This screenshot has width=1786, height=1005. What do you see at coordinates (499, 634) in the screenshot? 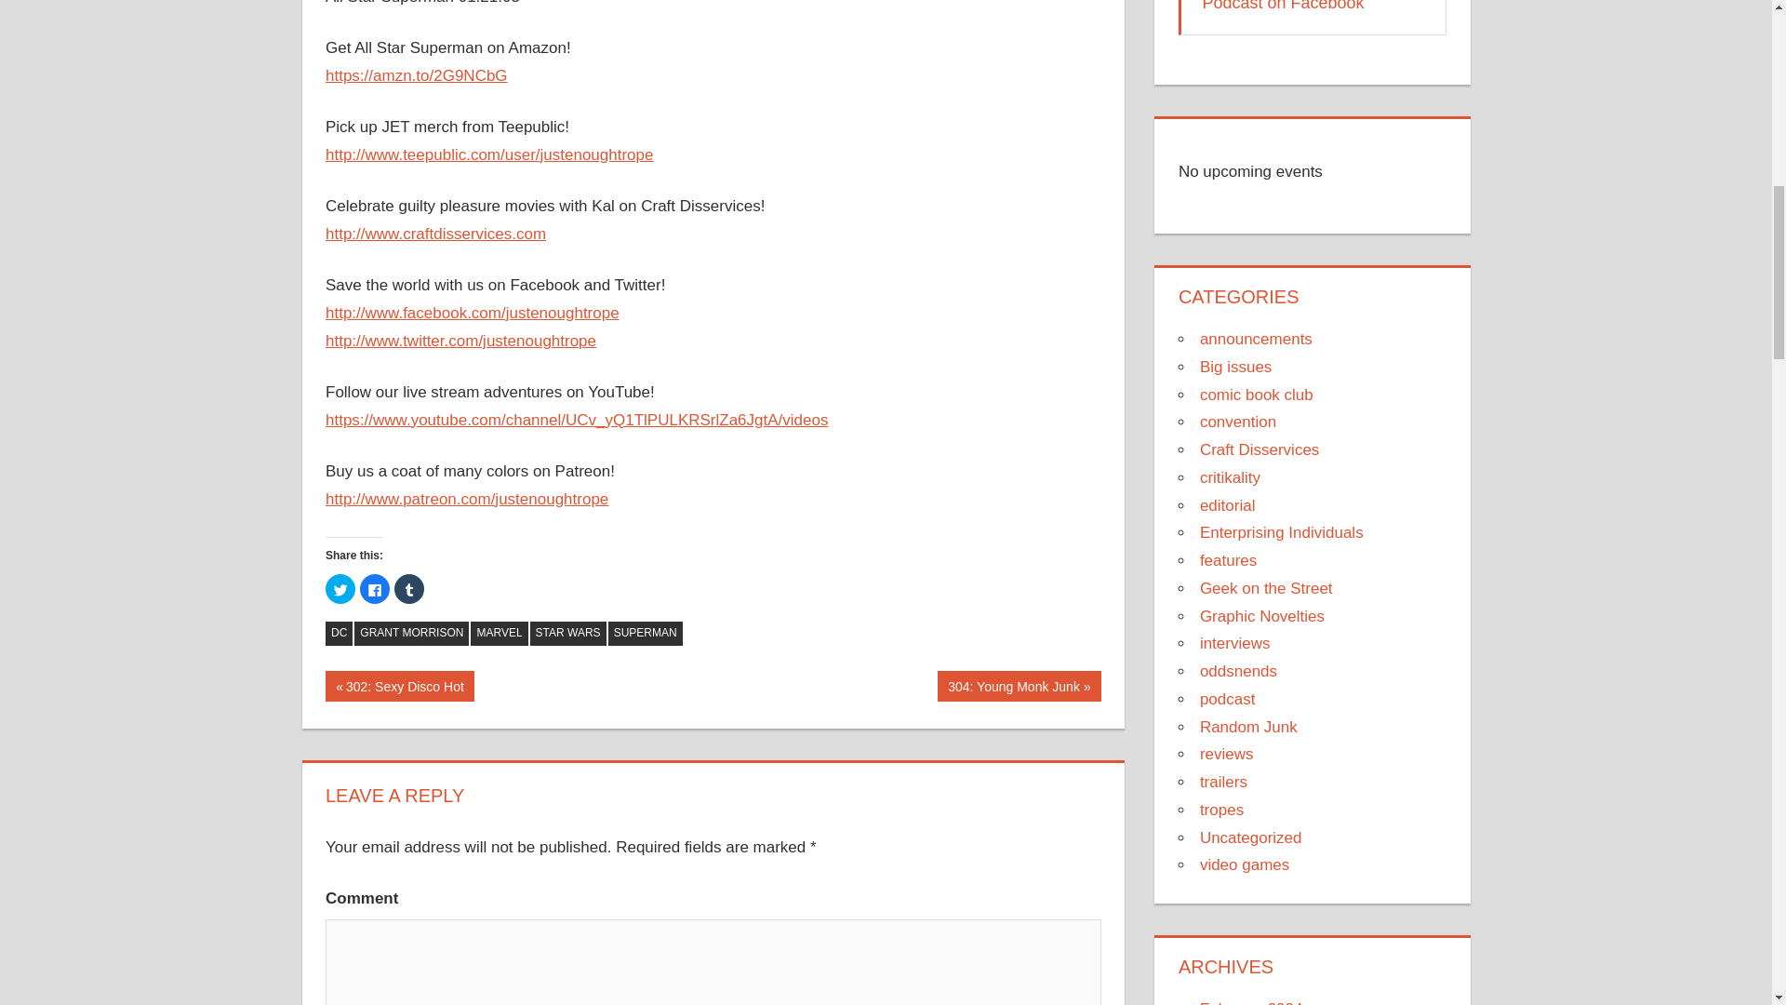
I see `SUPERMAN` at bounding box center [499, 634].